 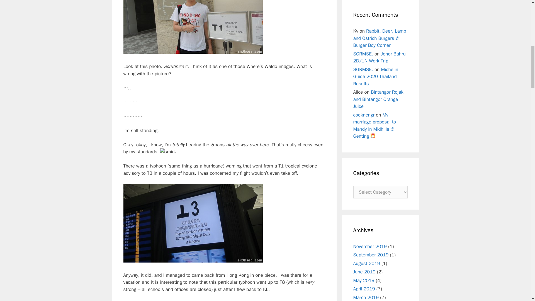 I want to click on November 2019, so click(x=370, y=246).